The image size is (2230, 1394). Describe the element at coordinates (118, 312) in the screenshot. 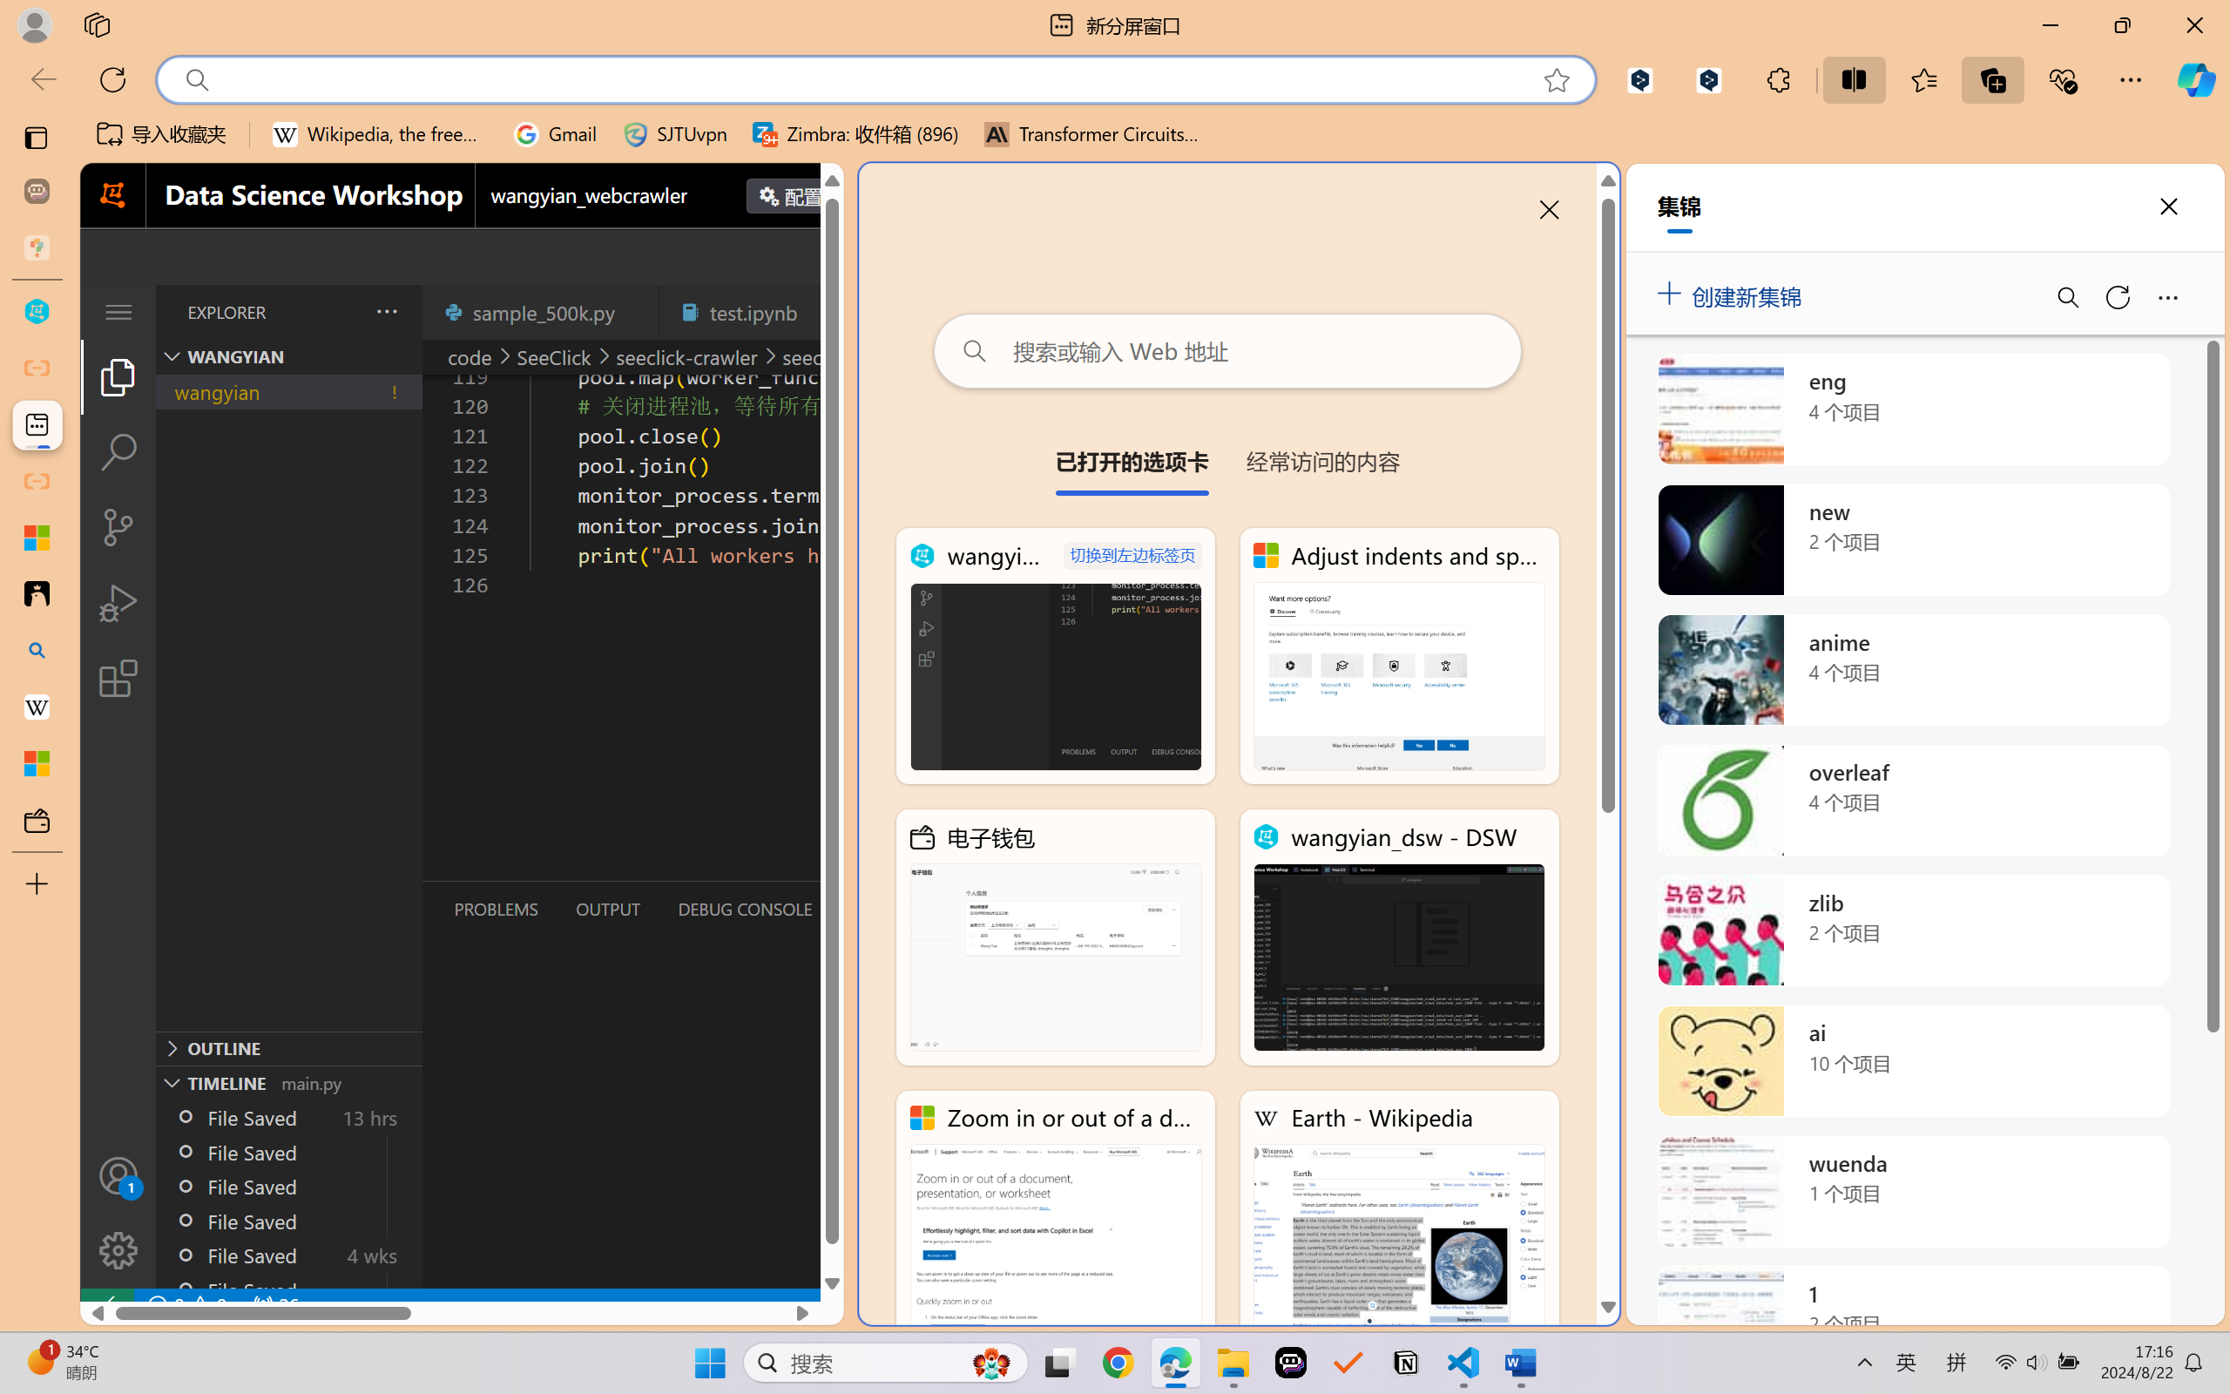

I see `Application Menu` at that location.